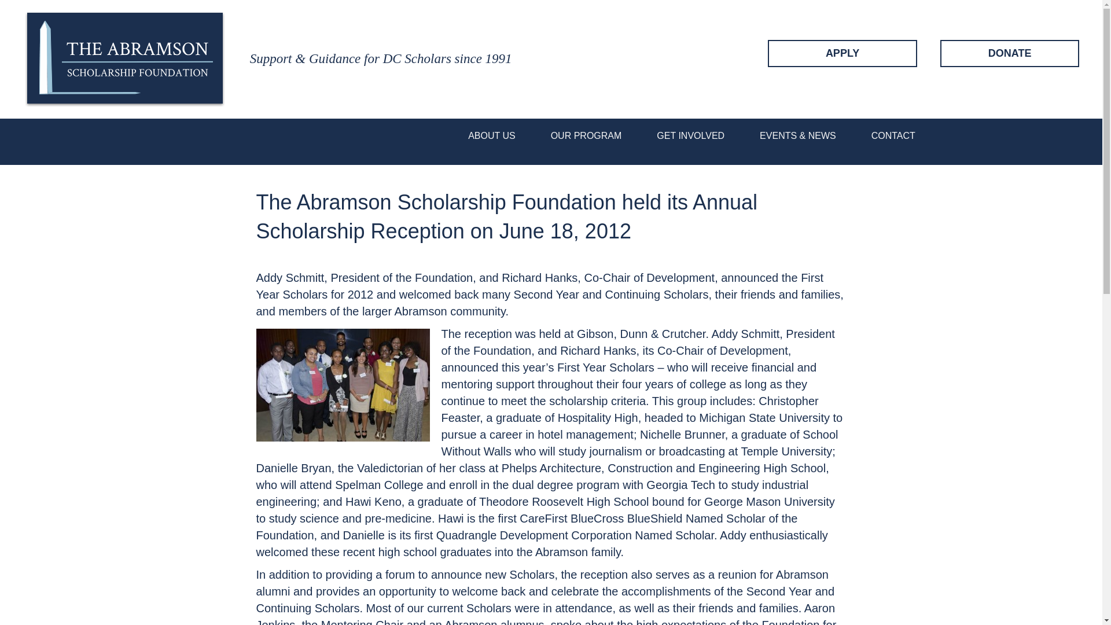 The image size is (1111, 625). Describe the element at coordinates (342, 385) in the screenshot. I see `2012 Abramson Scholars` at that location.